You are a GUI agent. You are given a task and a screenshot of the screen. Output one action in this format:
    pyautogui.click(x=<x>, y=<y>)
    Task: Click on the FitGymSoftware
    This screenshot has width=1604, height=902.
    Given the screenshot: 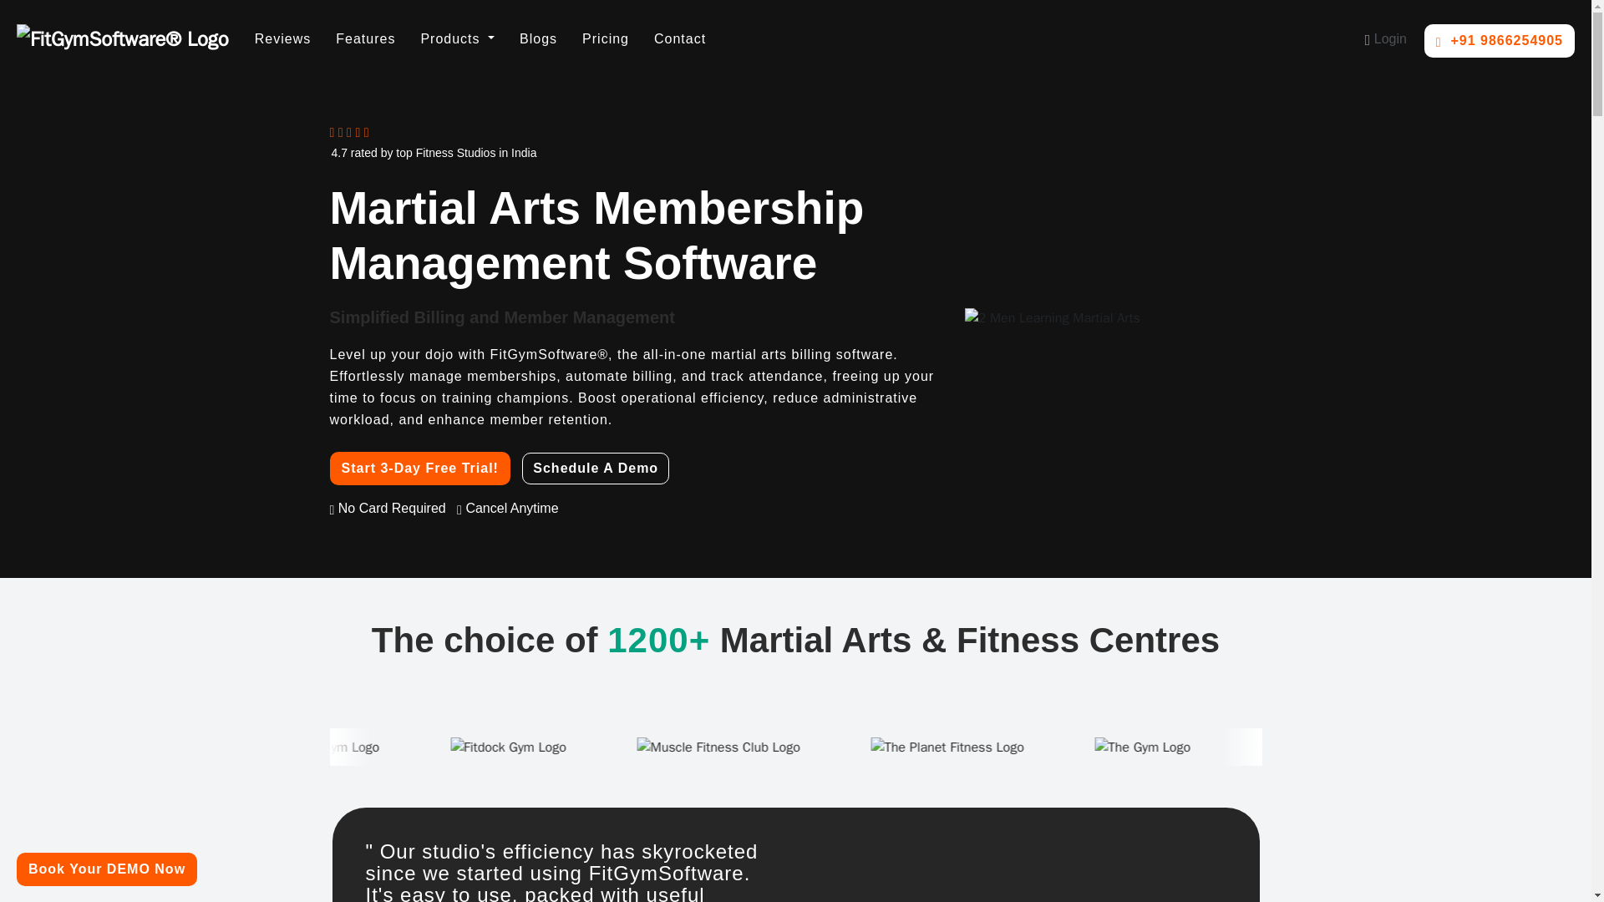 What is the action you would take?
    pyautogui.click(x=122, y=38)
    